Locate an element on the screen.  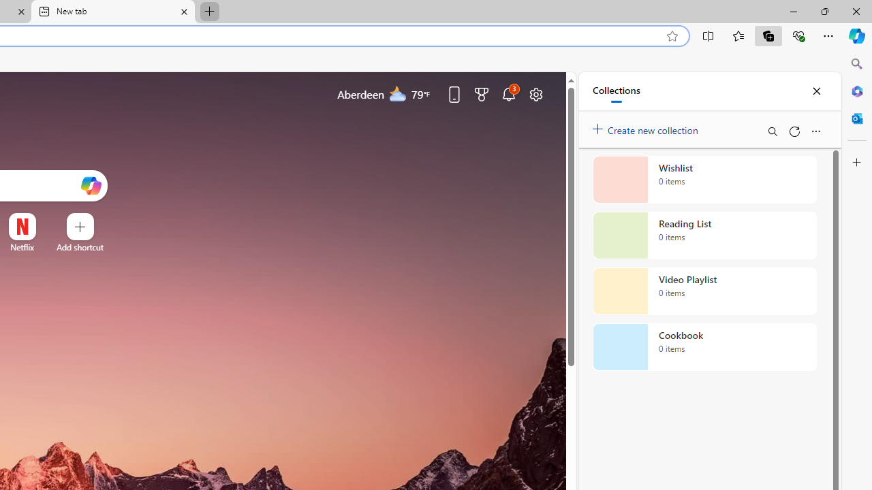
Page settings is located at coordinates (535, 94).